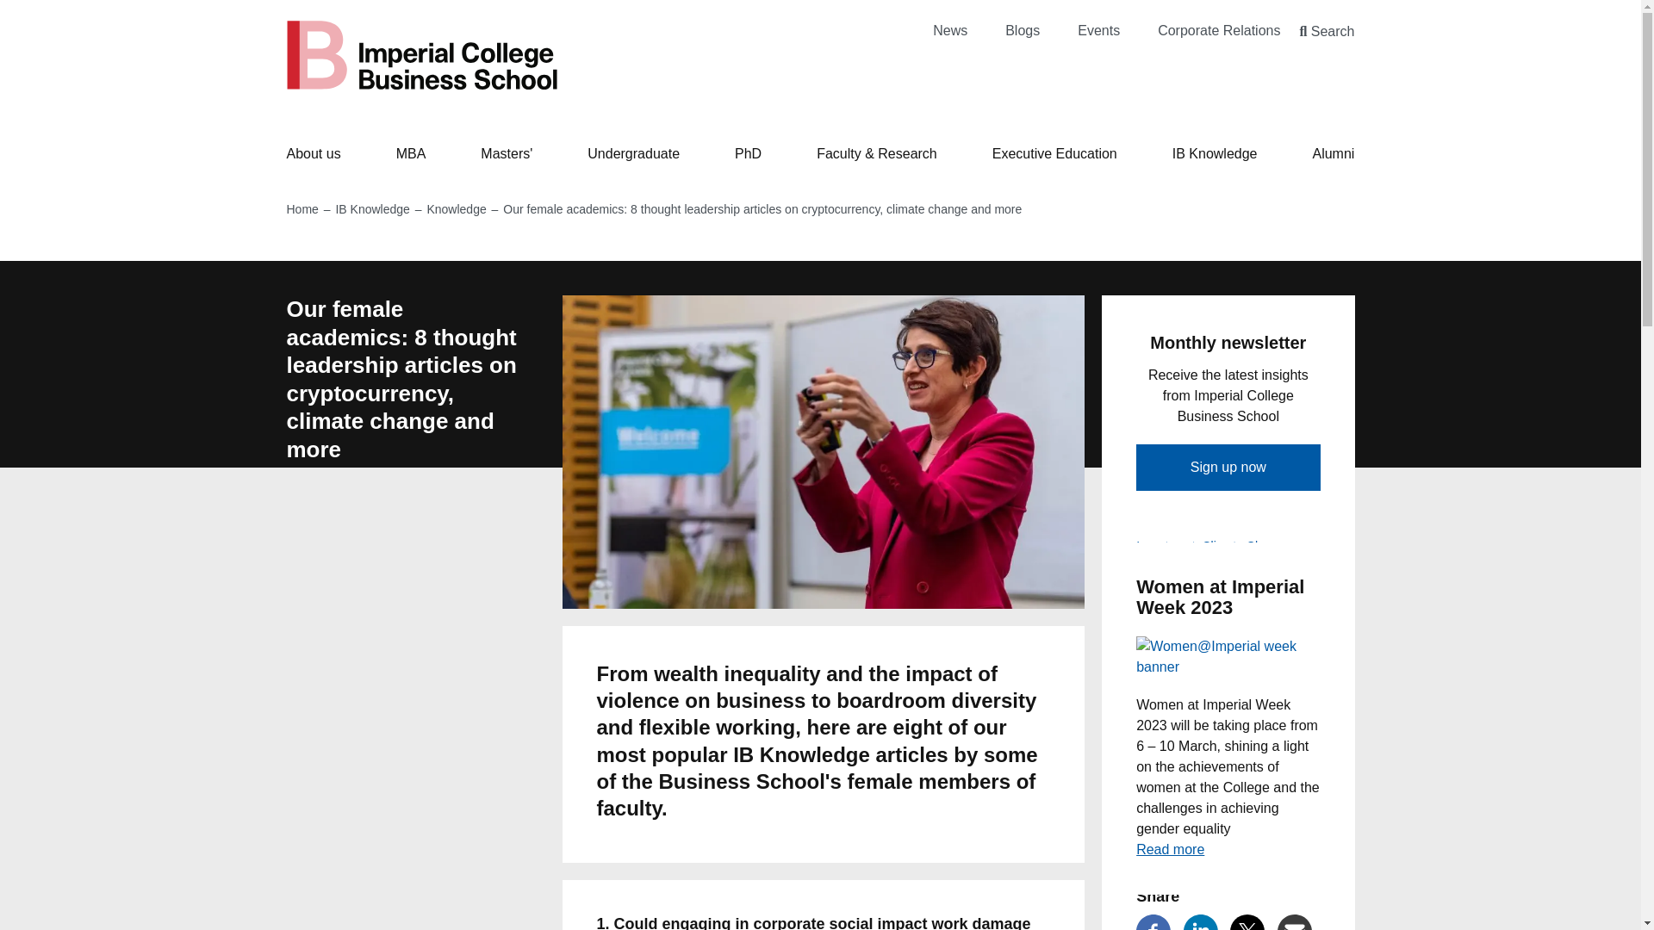  I want to click on Events, so click(1098, 30).